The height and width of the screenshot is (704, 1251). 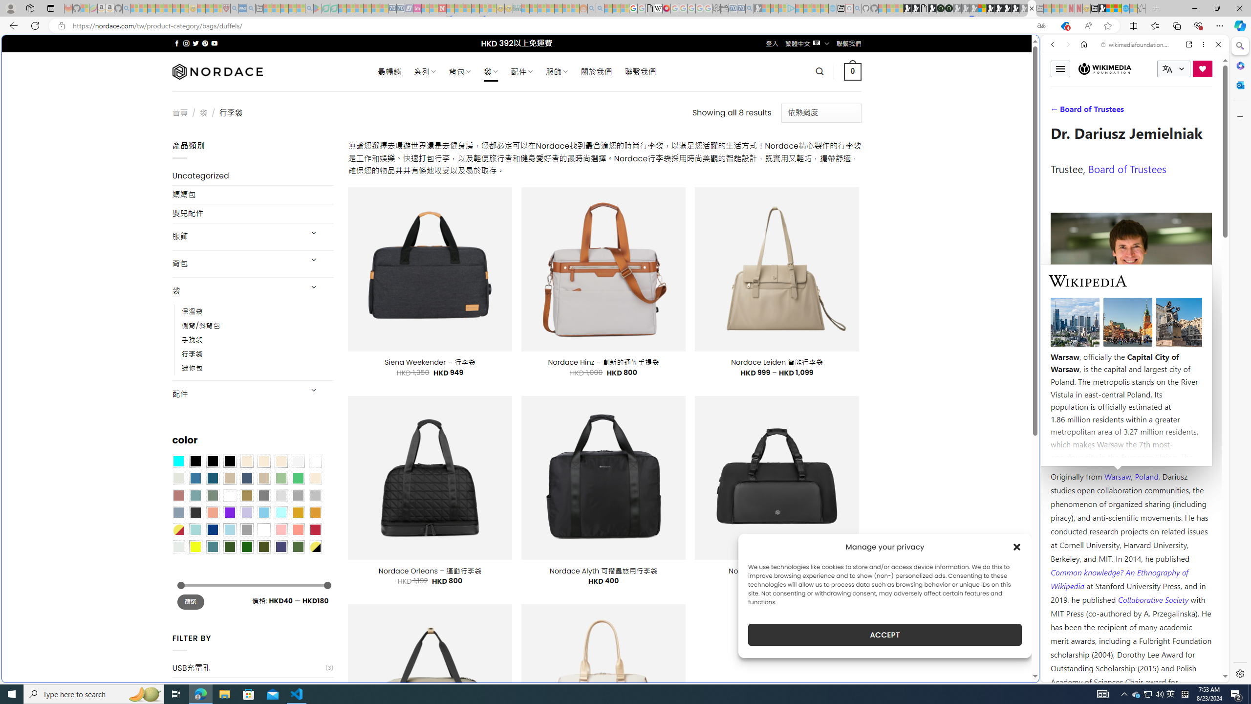 What do you see at coordinates (1125, 8) in the screenshot?
I see `Services - Maintenance | Sky Blue Bikes - Sky Blue Bikes` at bounding box center [1125, 8].